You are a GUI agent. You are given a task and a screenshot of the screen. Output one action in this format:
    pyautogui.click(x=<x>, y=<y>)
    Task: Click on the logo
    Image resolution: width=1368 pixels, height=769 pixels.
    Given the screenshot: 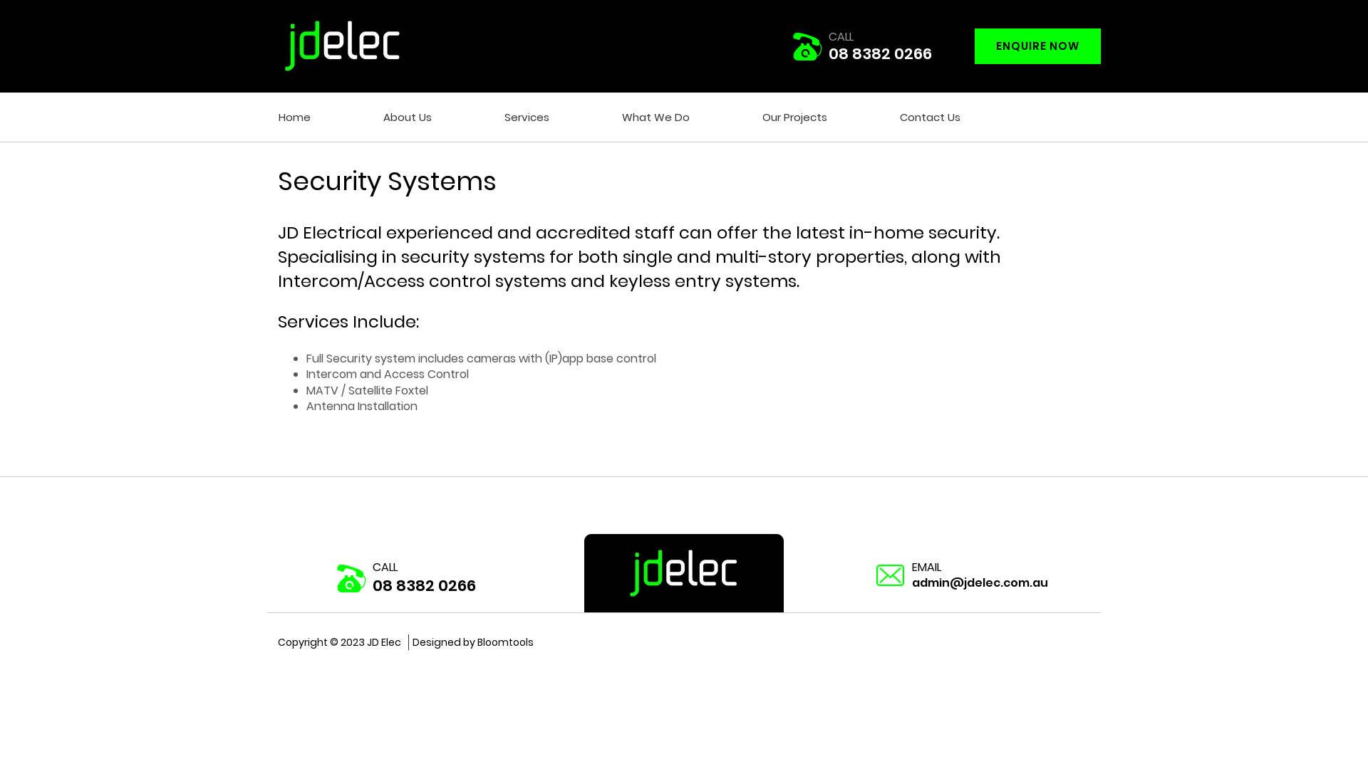 What is the action you would take?
    pyautogui.click(x=341, y=41)
    